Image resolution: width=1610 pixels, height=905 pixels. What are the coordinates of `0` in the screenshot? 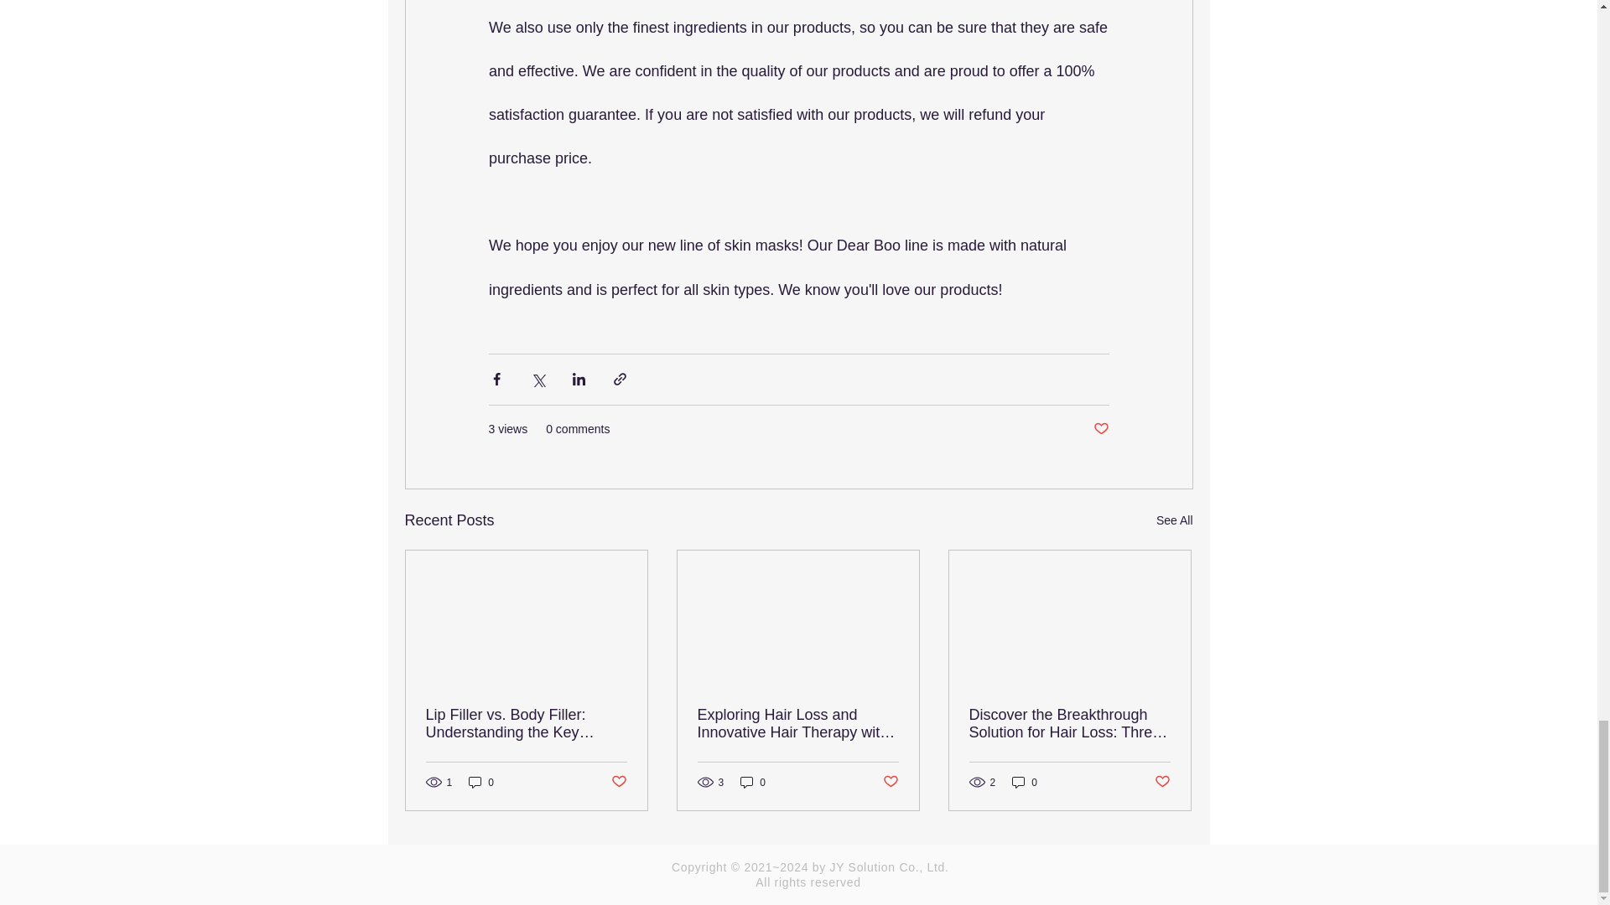 It's located at (481, 782).